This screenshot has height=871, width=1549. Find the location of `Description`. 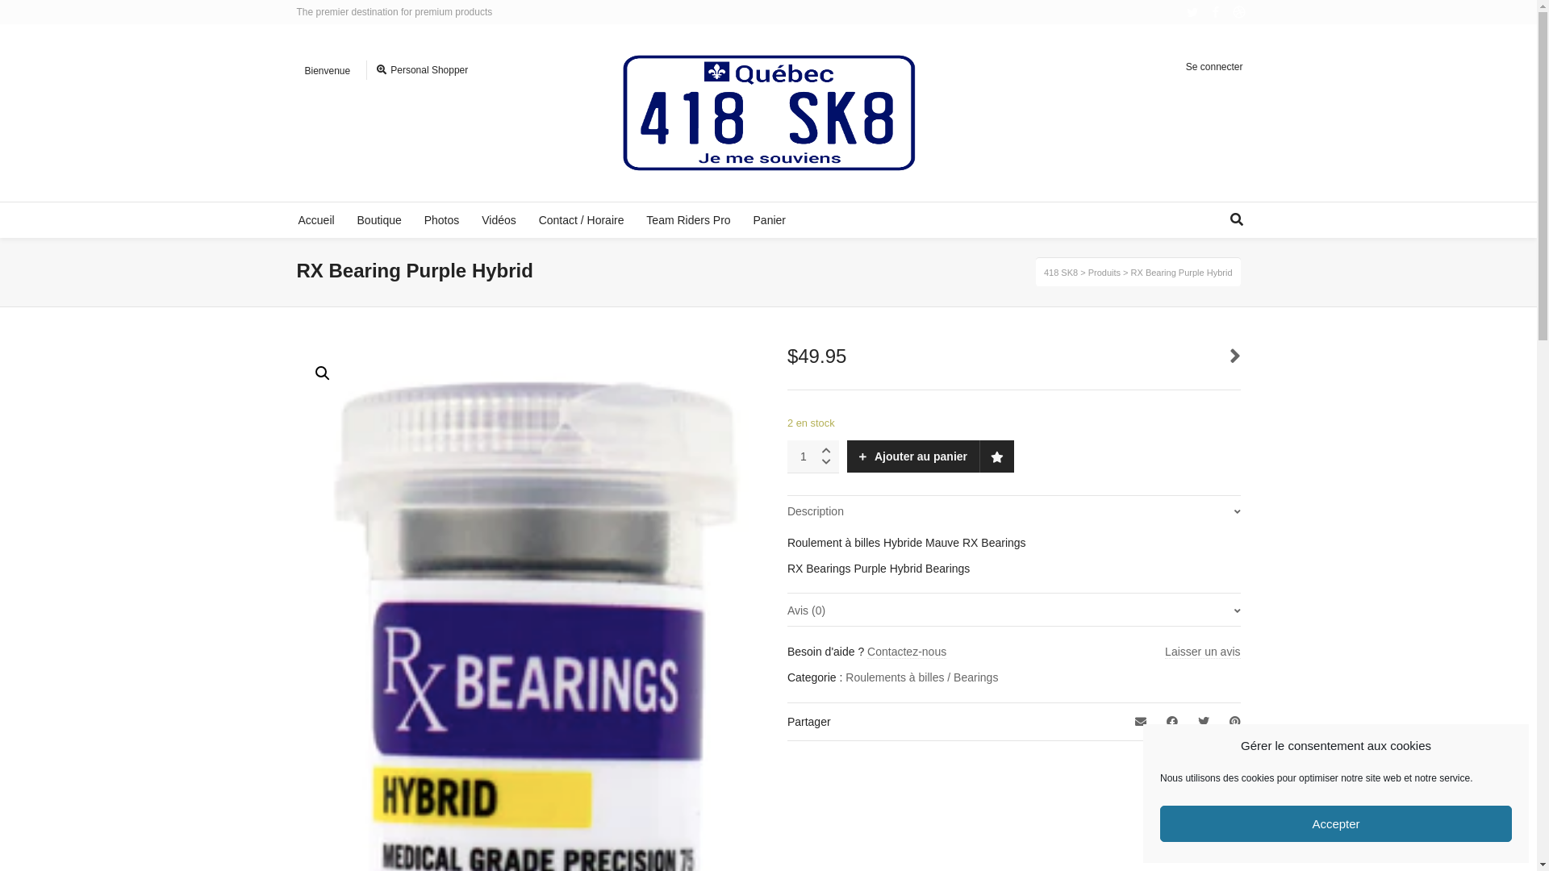

Description is located at coordinates (1014, 511).